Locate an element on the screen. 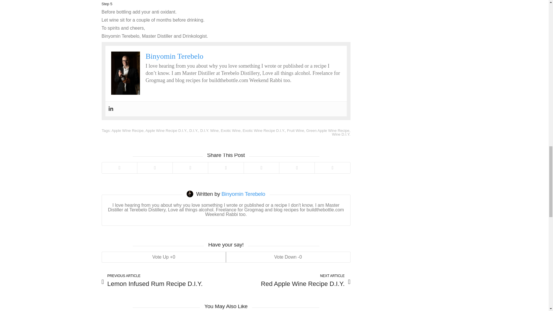 This screenshot has height=311, width=553. D.I.Y. is located at coordinates (194, 131).